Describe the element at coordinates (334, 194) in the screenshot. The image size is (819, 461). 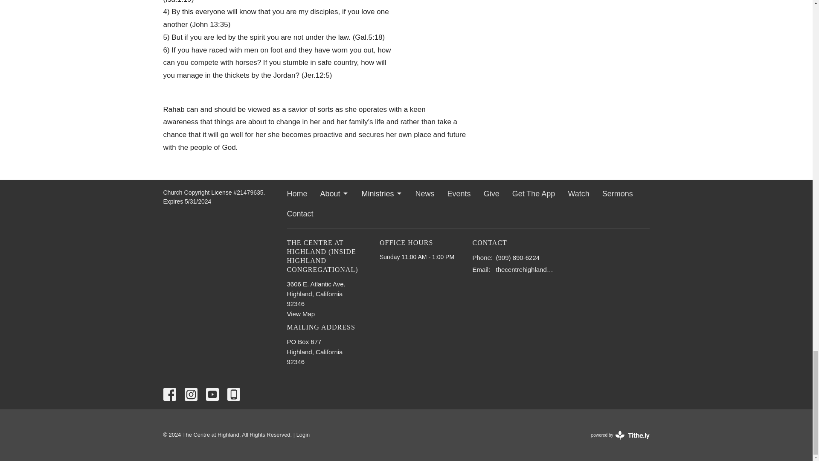
I see `About` at that location.